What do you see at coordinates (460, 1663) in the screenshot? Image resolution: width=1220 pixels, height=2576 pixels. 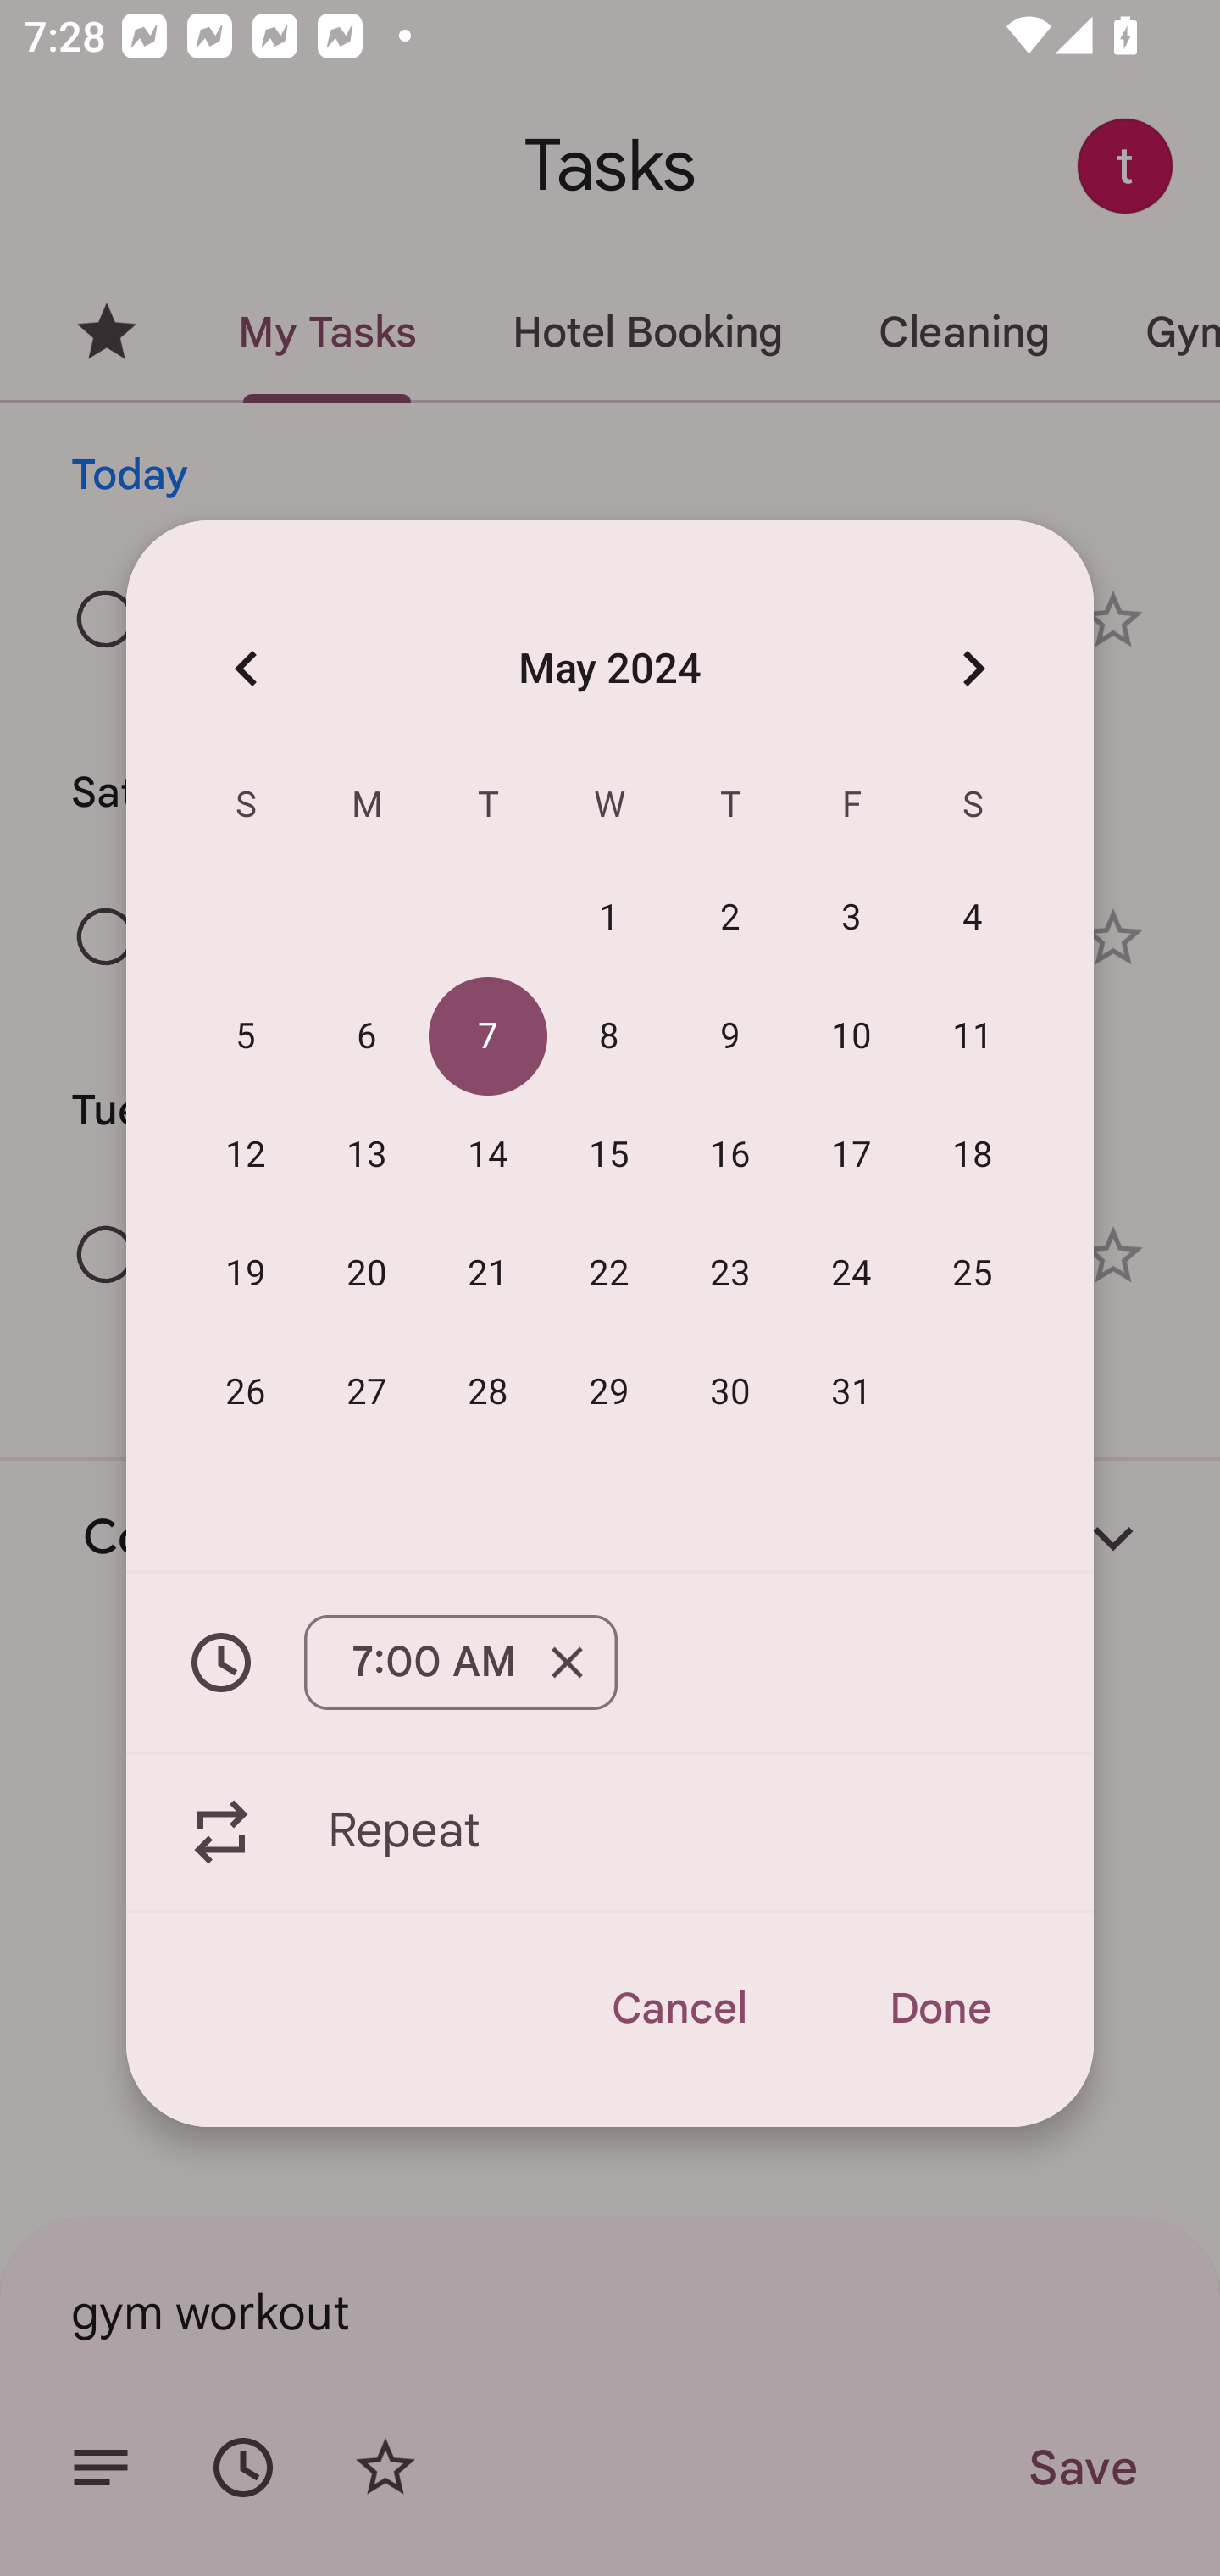 I see `7:00 AM Remove 7:00 AM` at bounding box center [460, 1663].